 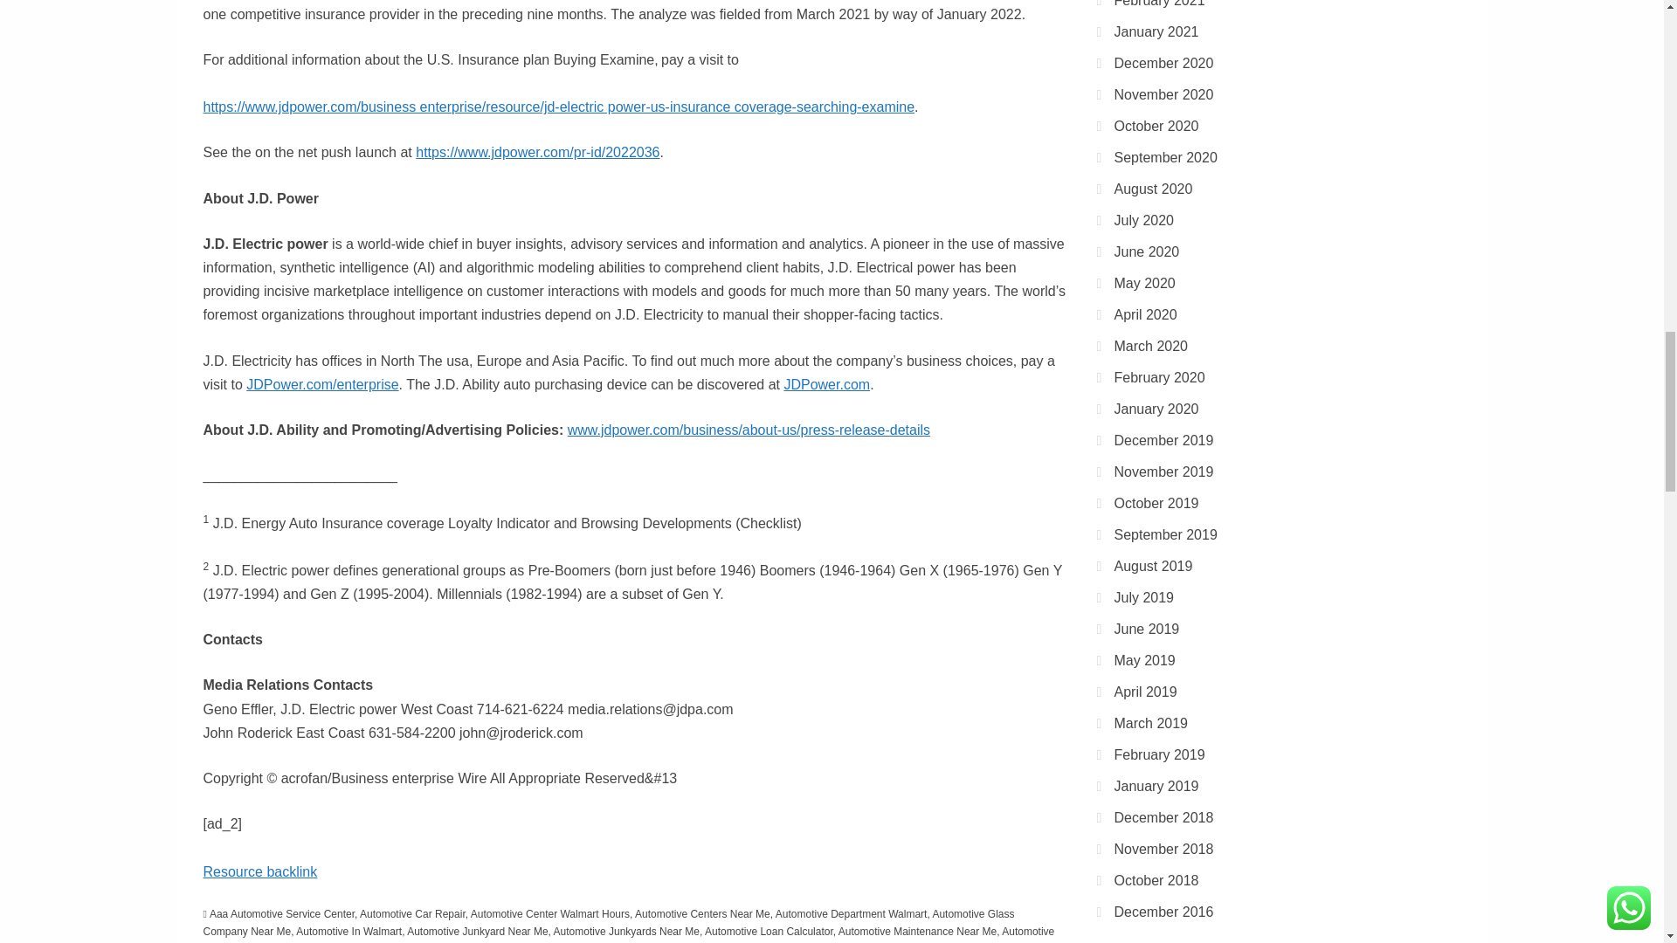 I want to click on Resource backlink, so click(x=259, y=871).